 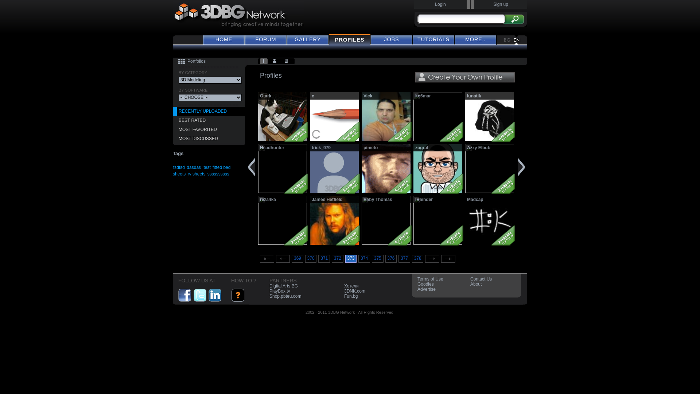 What do you see at coordinates (209, 139) in the screenshot?
I see `MOST DISCUSSED` at bounding box center [209, 139].